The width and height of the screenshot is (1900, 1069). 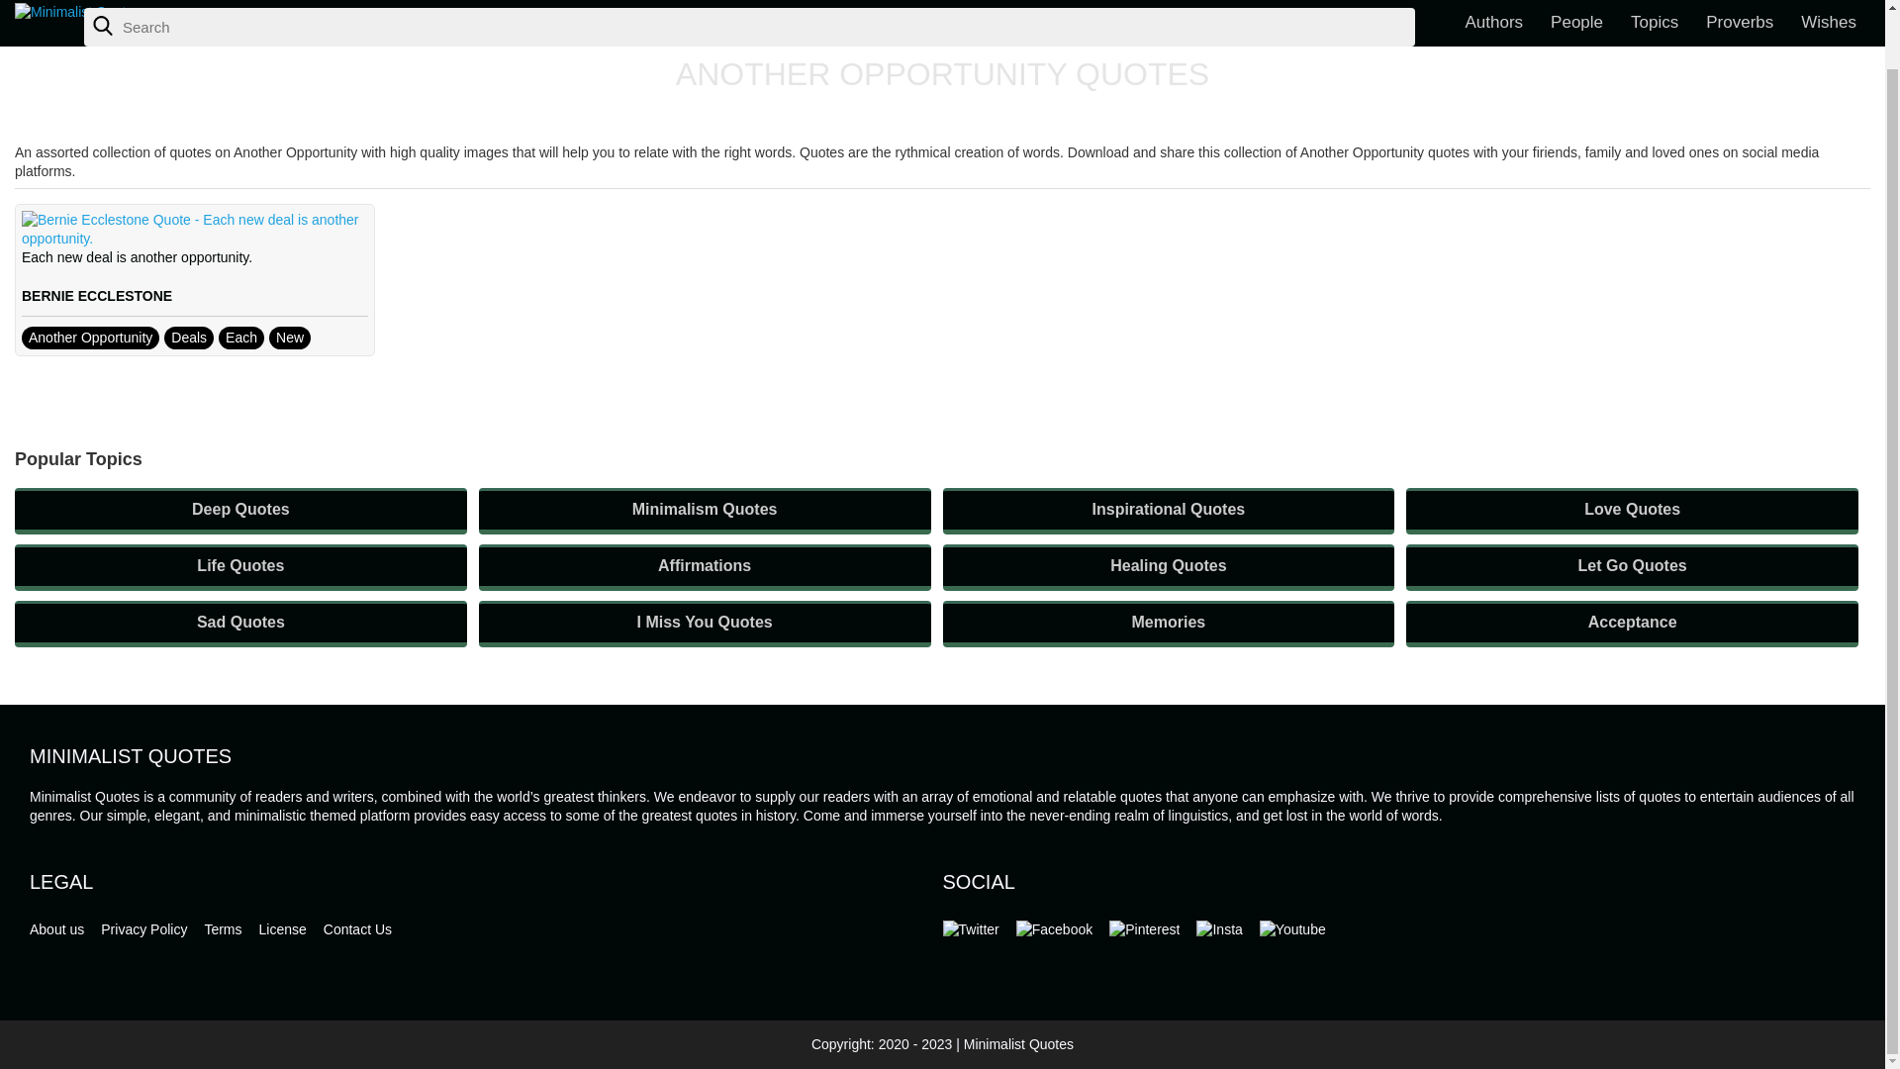 I want to click on Insta, so click(x=1219, y=929).